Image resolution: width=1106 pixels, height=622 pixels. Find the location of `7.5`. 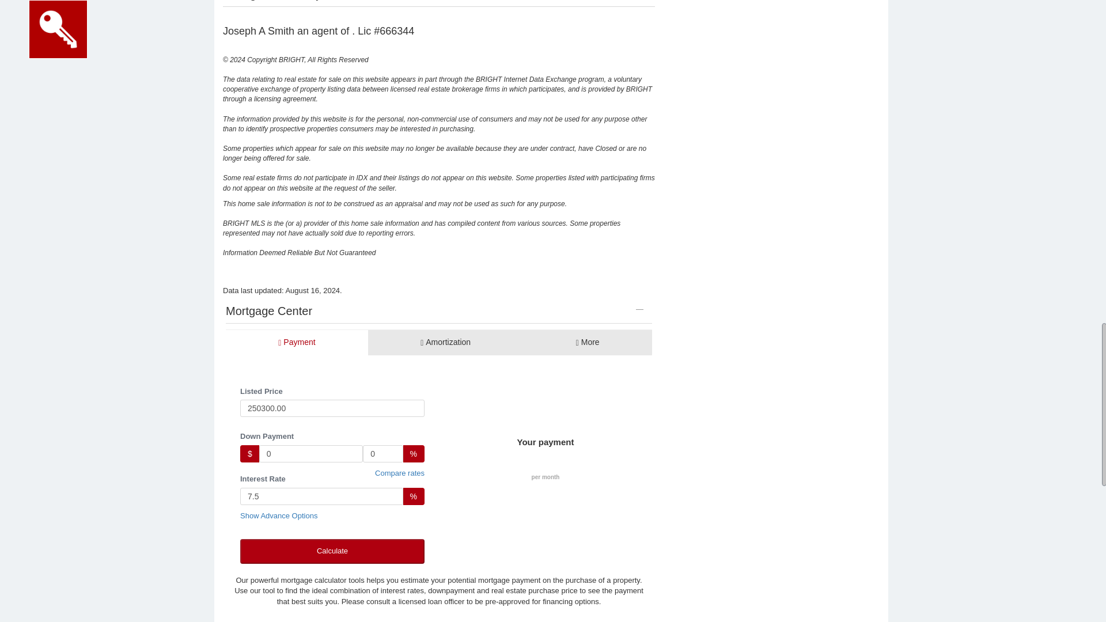

7.5 is located at coordinates (321, 496).